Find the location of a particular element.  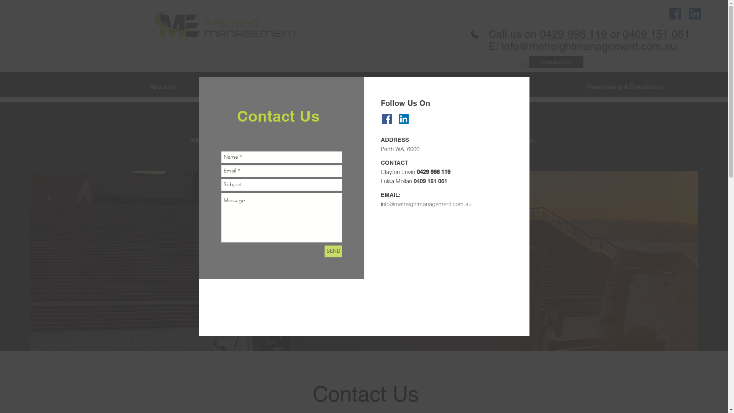

LOGISTICS SERVICES is located at coordinates (367, 119).